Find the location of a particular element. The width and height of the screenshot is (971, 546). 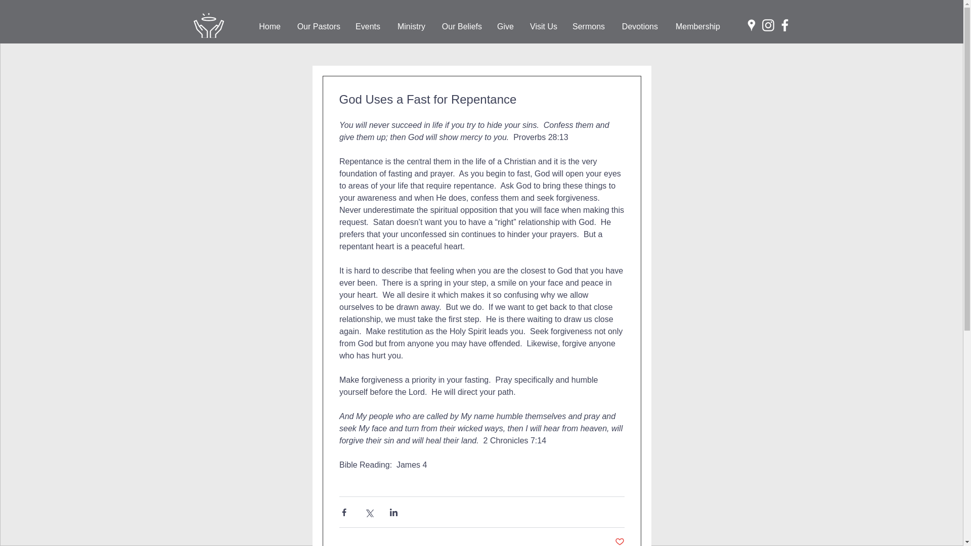

Give is located at coordinates (505, 27).